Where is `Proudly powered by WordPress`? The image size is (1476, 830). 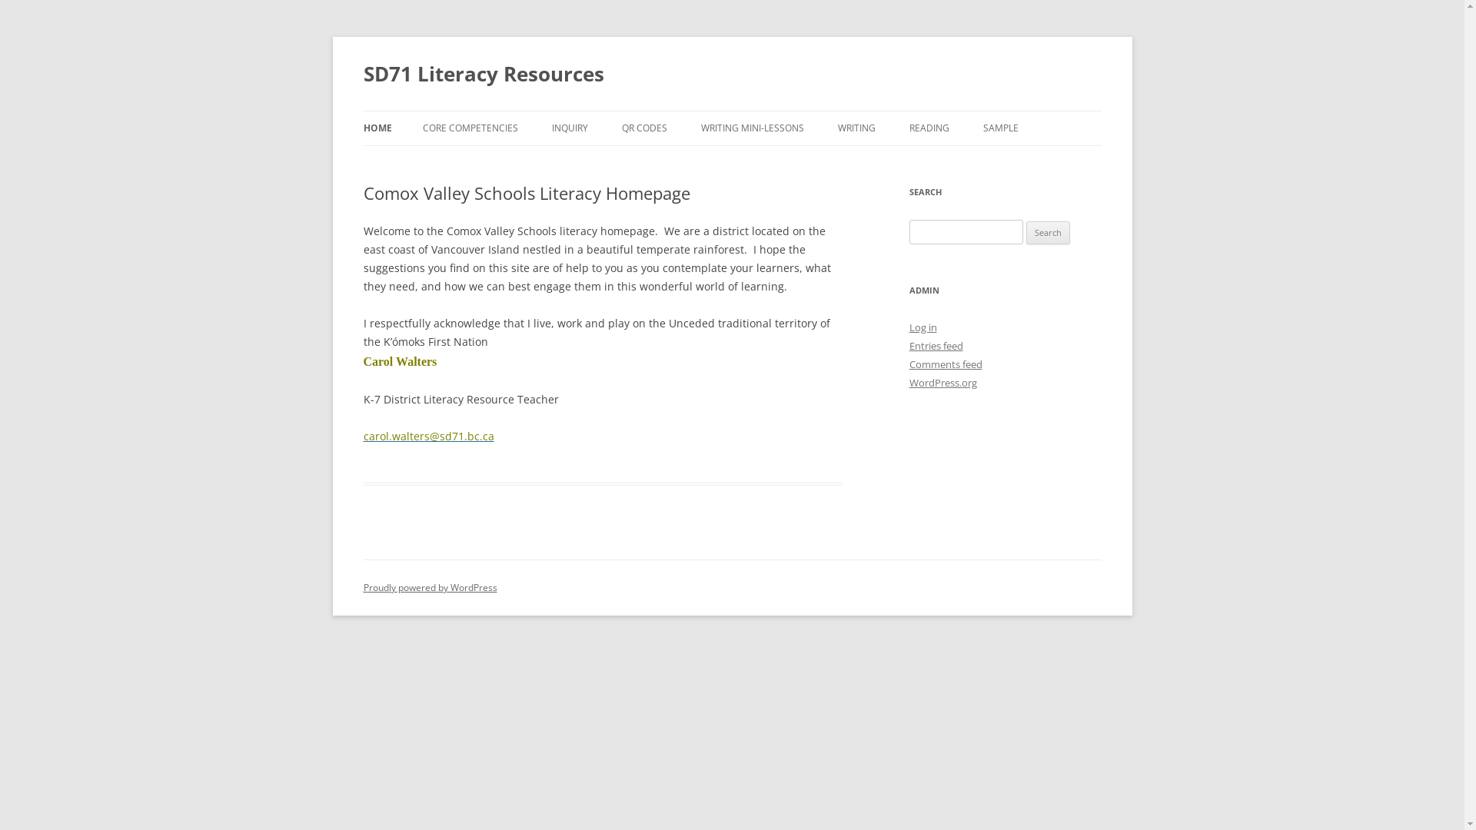 Proudly powered by WordPress is located at coordinates (430, 587).